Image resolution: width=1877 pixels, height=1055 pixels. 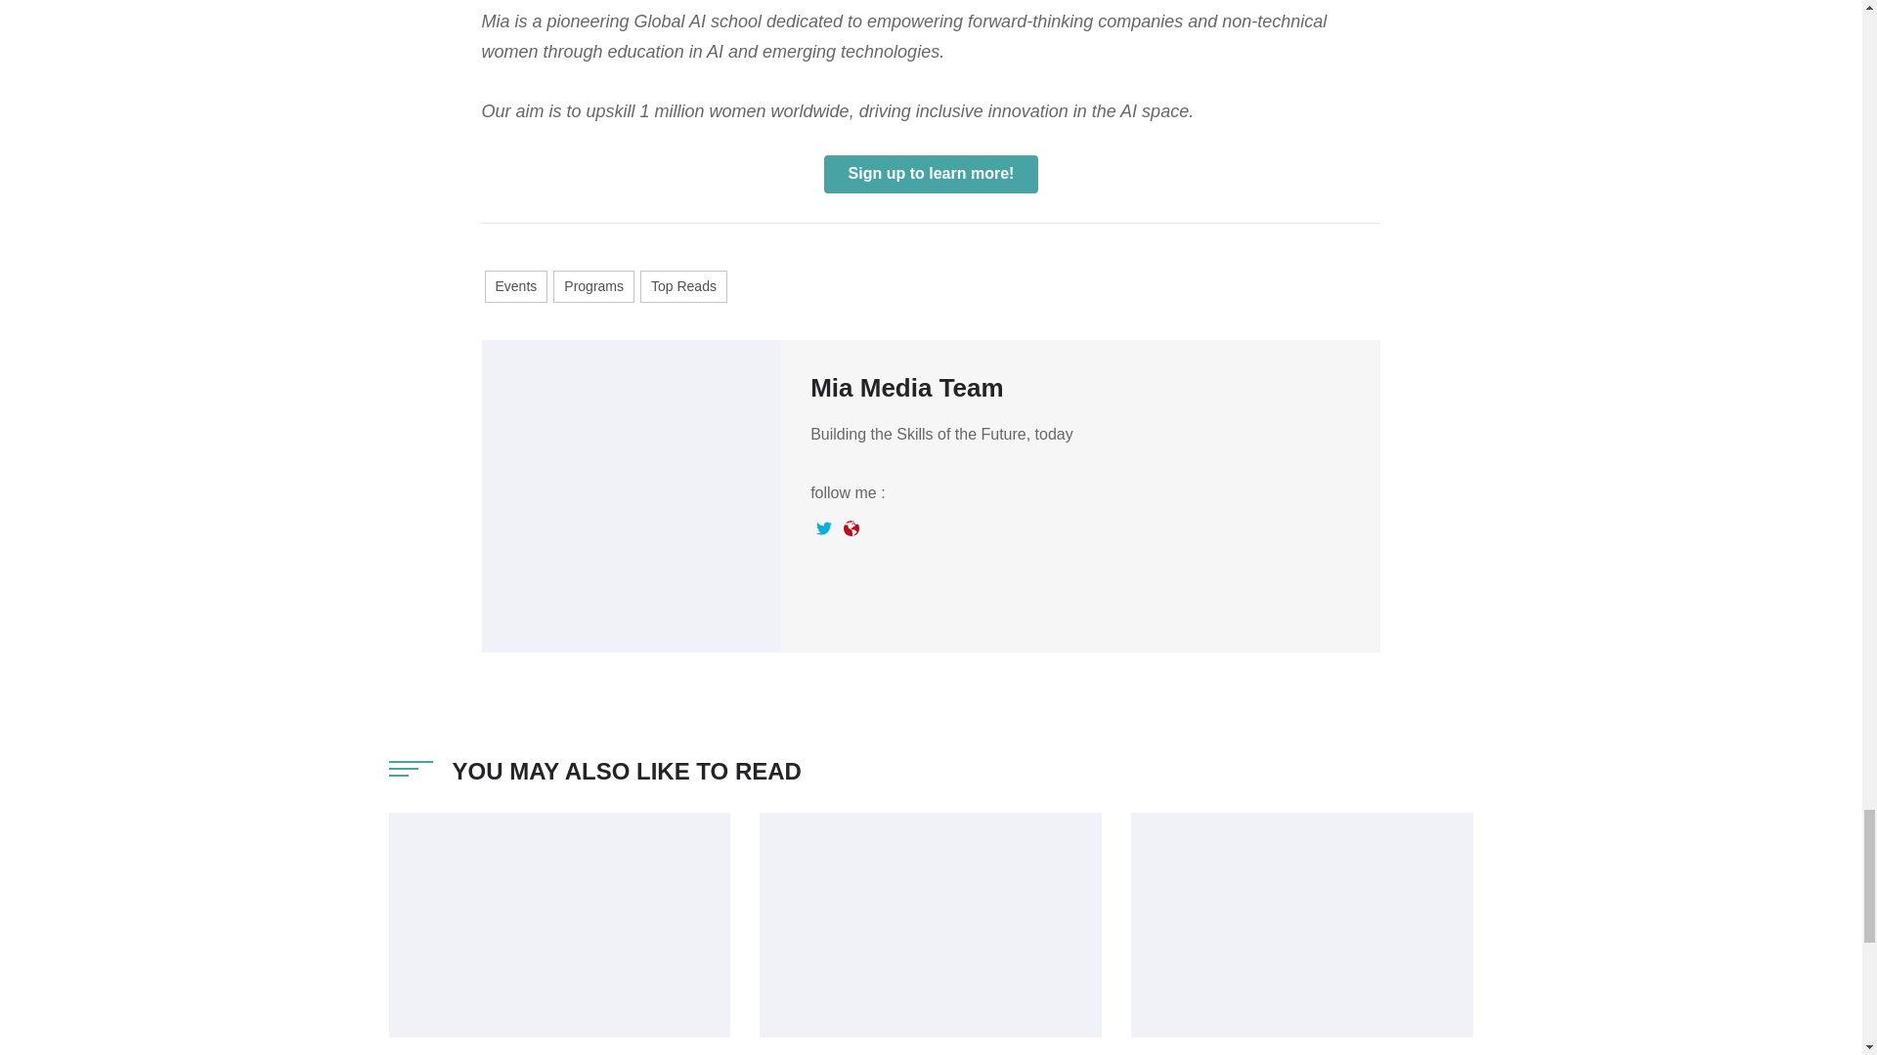 I want to click on Mia Media Team, so click(x=906, y=387).